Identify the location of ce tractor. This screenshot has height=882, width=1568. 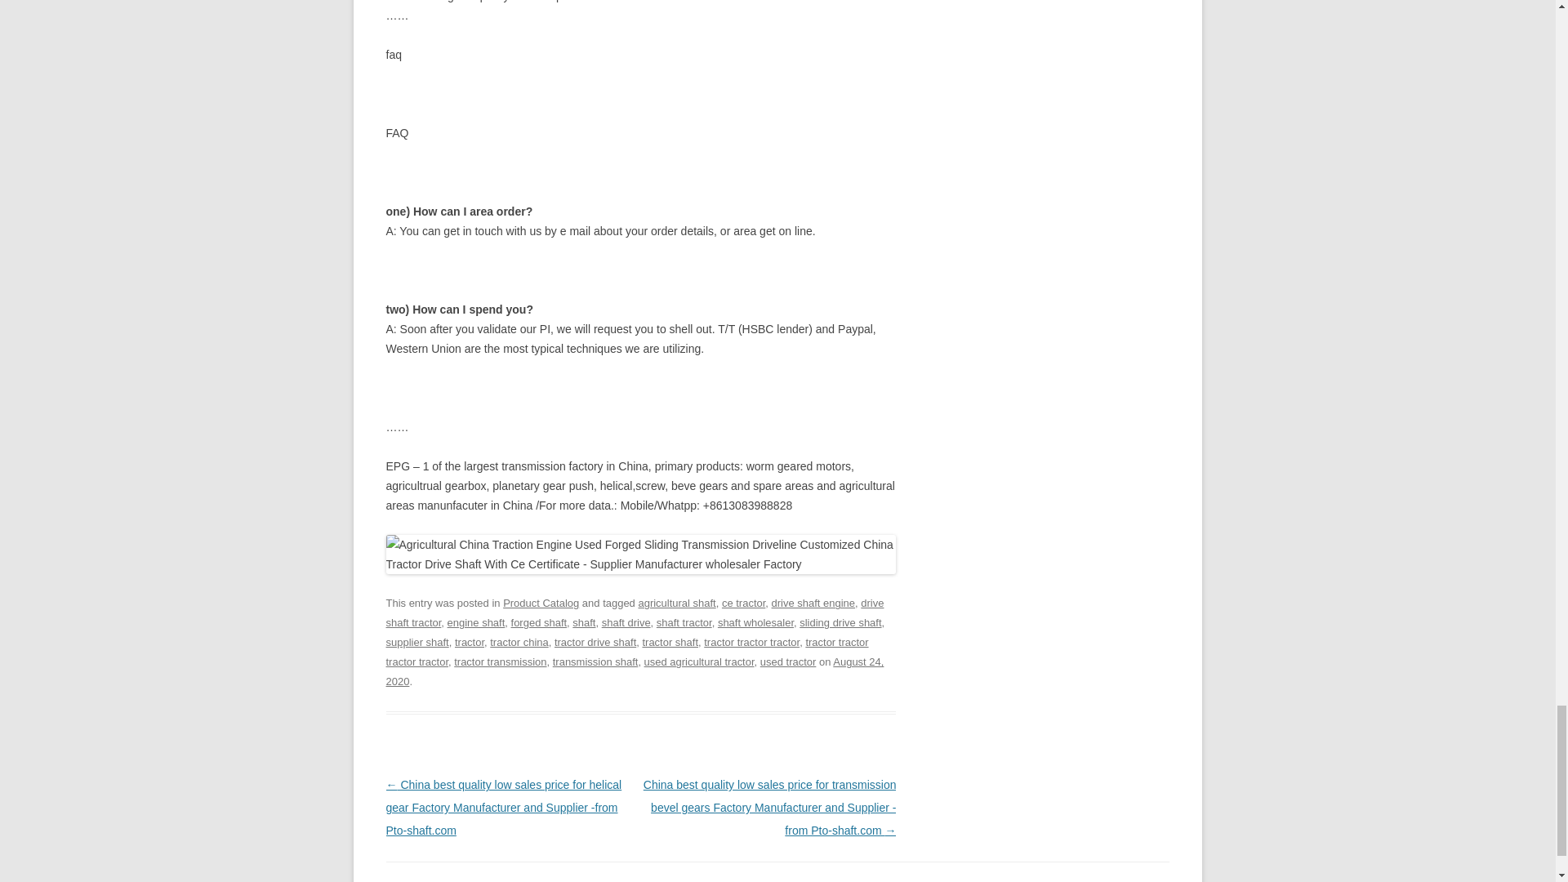
(743, 603).